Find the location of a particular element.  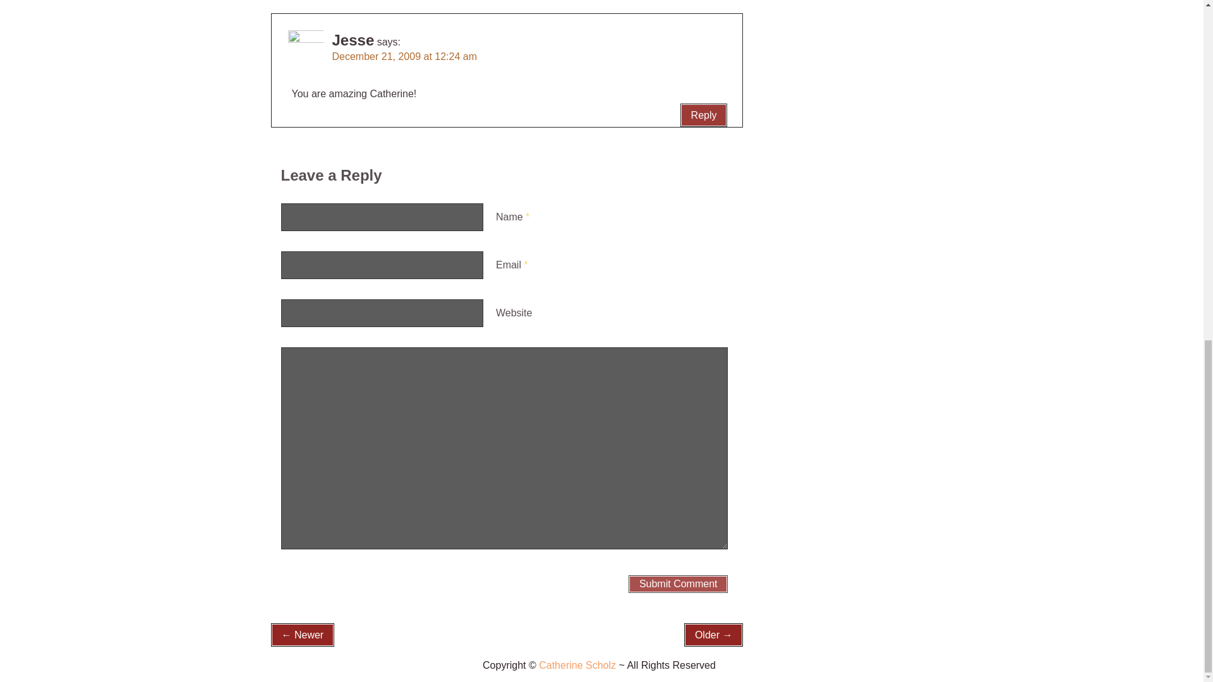

December 21, 2009 at 12:24 am is located at coordinates (404, 57).